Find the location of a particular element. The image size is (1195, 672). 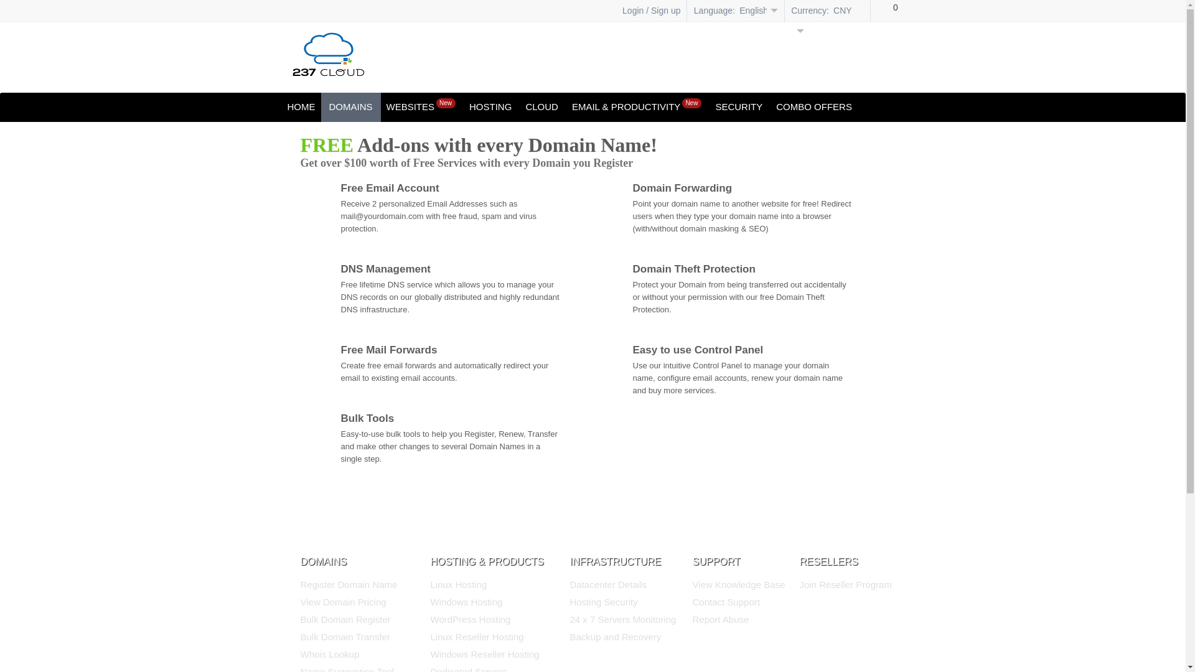

Register Domain Name is located at coordinates (349, 585).